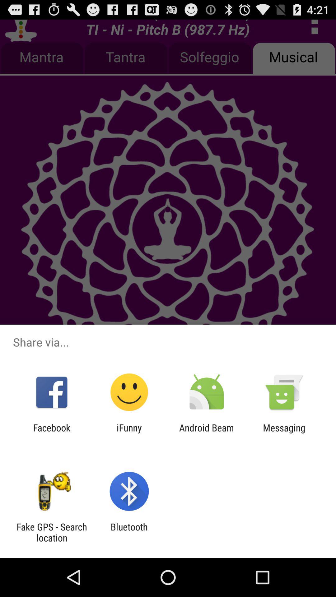 The width and height of the screenshot is (336, 597). I want to click on select facebook, so click(52, 433).